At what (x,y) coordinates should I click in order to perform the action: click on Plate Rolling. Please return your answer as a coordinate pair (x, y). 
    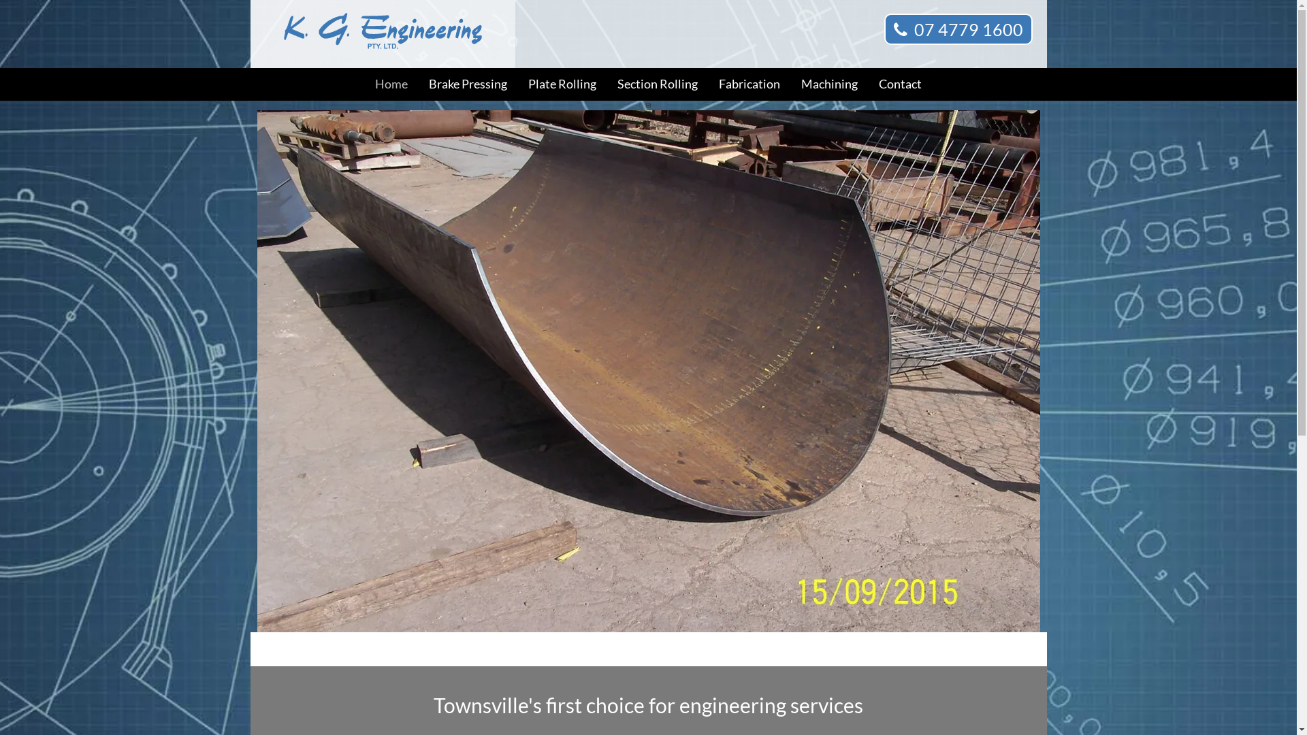
    Looking at the image, I should click on (562, 84).